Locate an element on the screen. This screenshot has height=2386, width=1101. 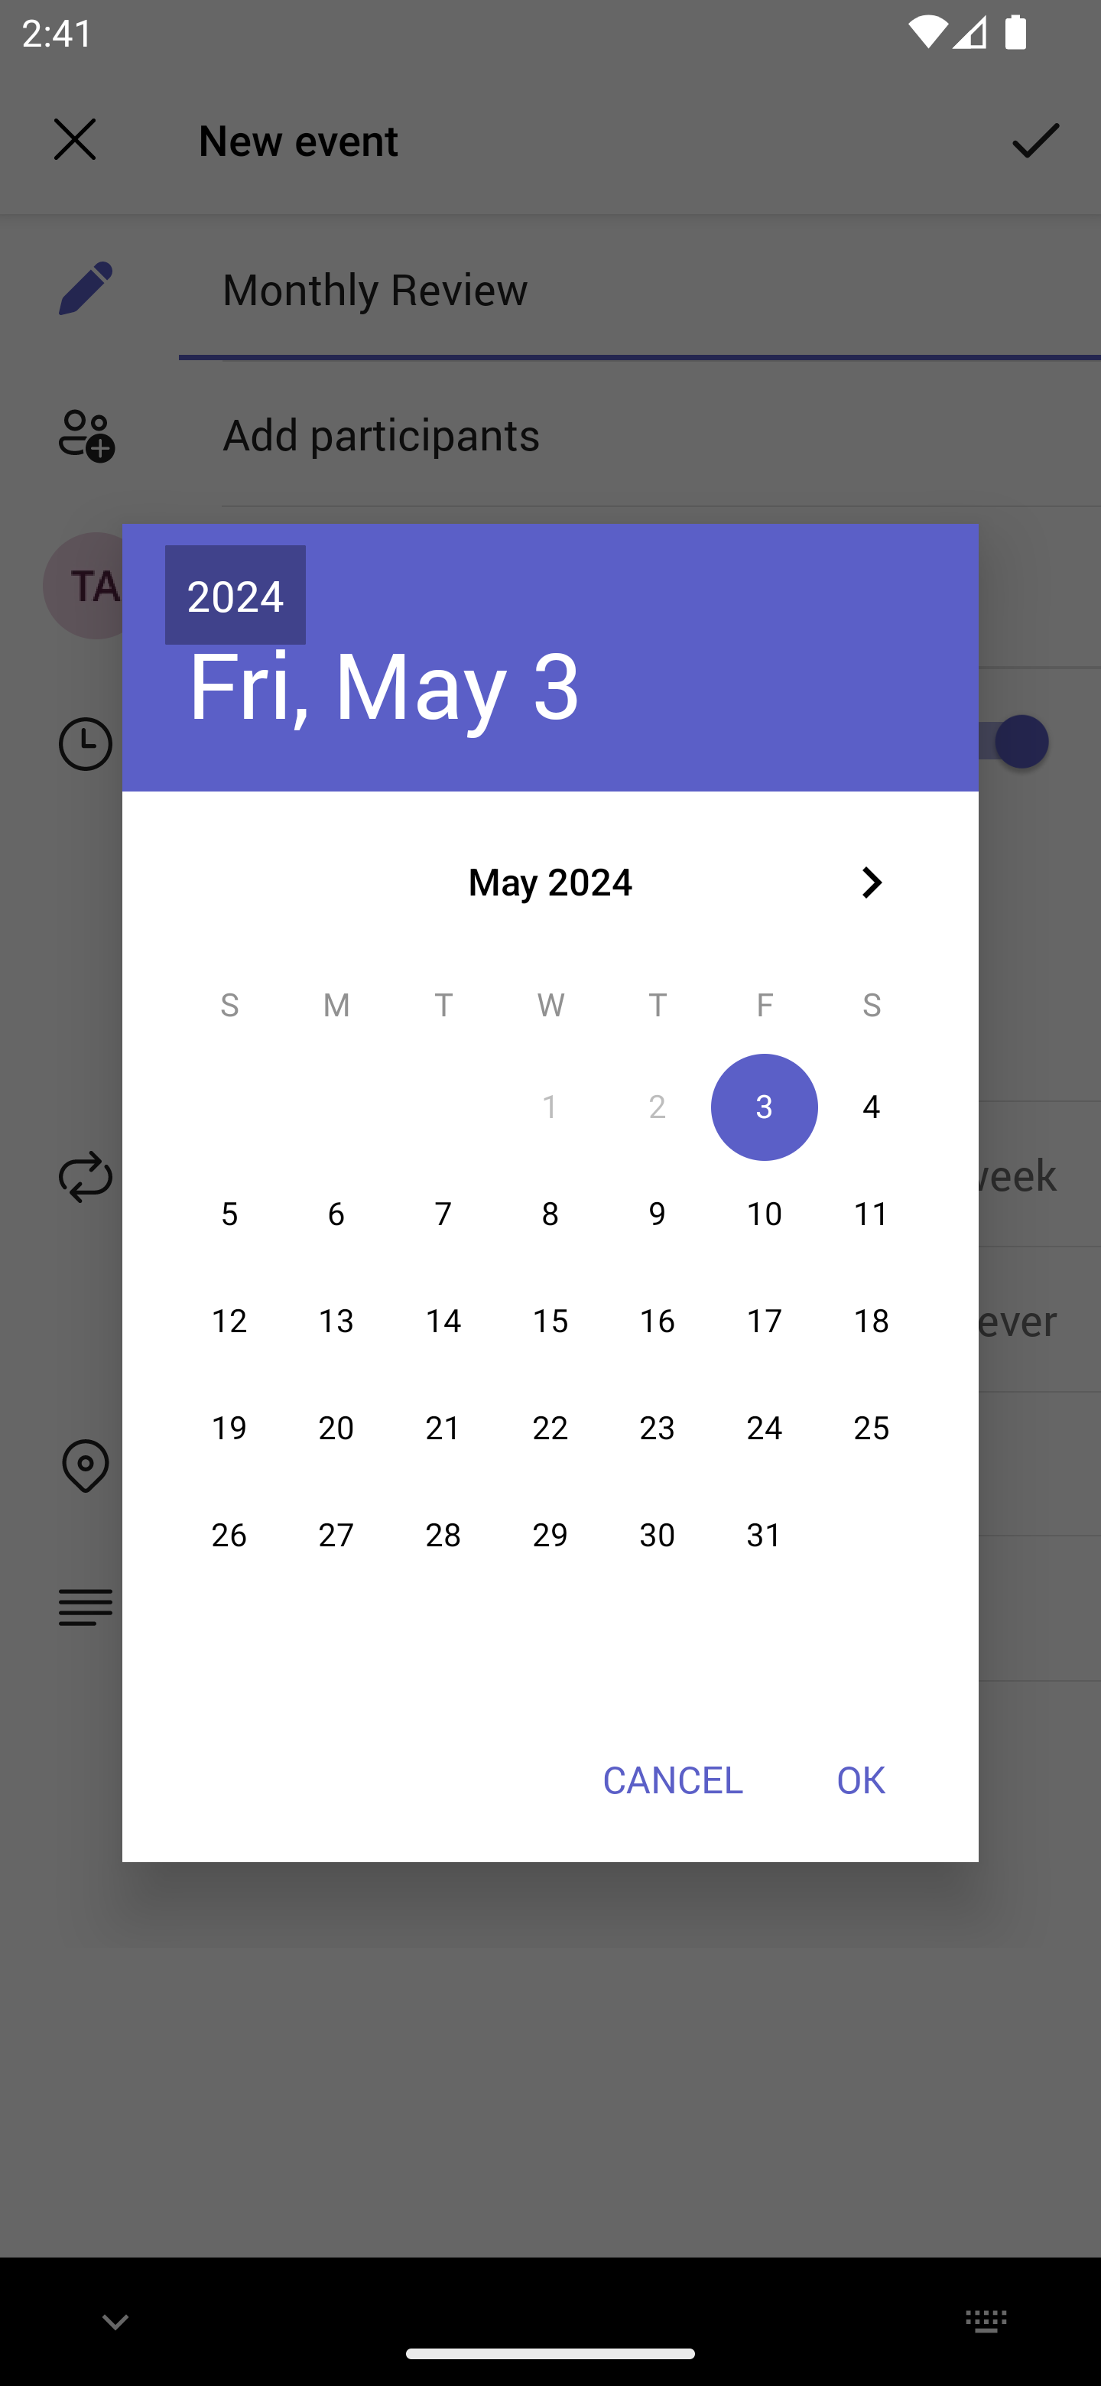
Fri, May 3 is located at coordinates (384, 684).